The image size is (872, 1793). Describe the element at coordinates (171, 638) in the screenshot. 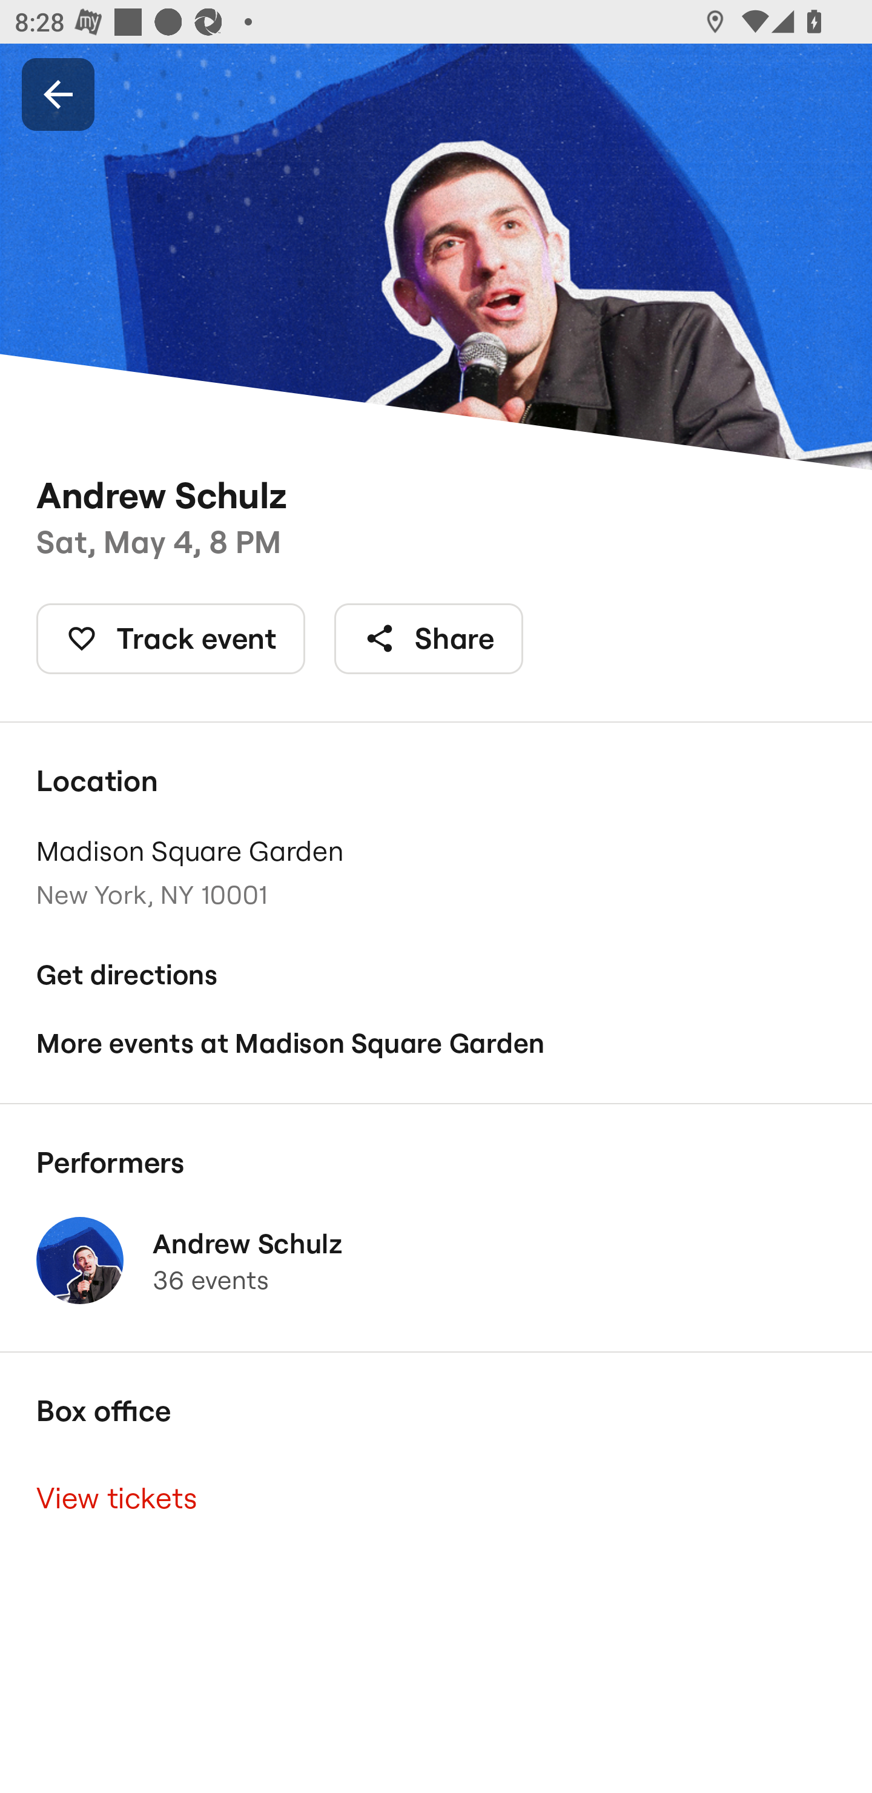

I see `Track event` at that location.